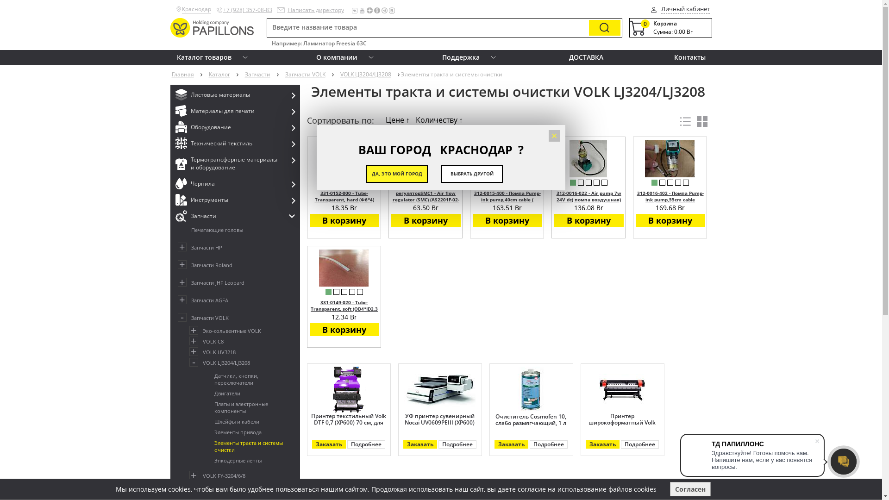 The height and width of the screenshot is (500, 889). Describe the element at coordinates (244, 342) in the screenshot. I see `VOLK C8` at that location.